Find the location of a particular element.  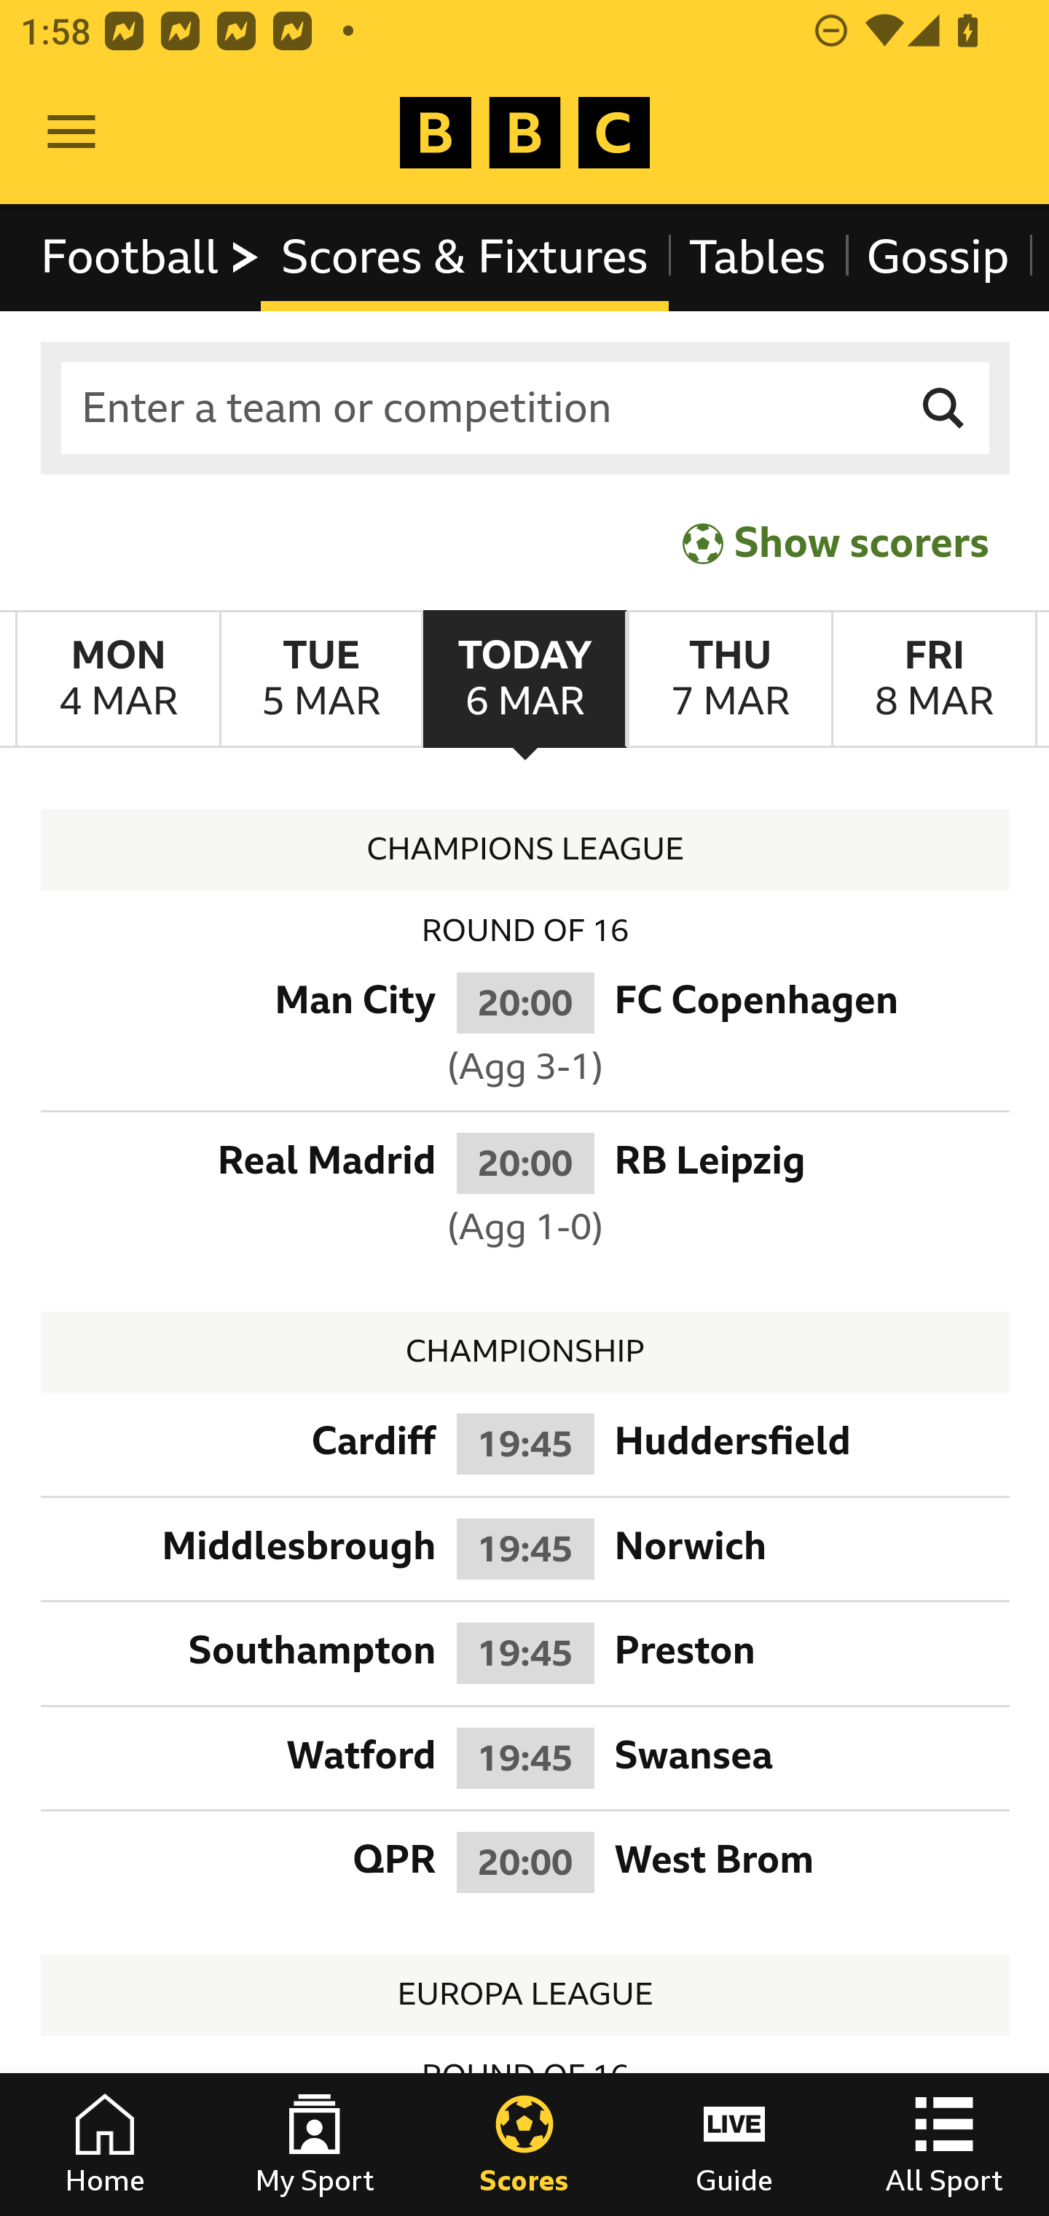

Gossip is located at coordinates (937, 257).